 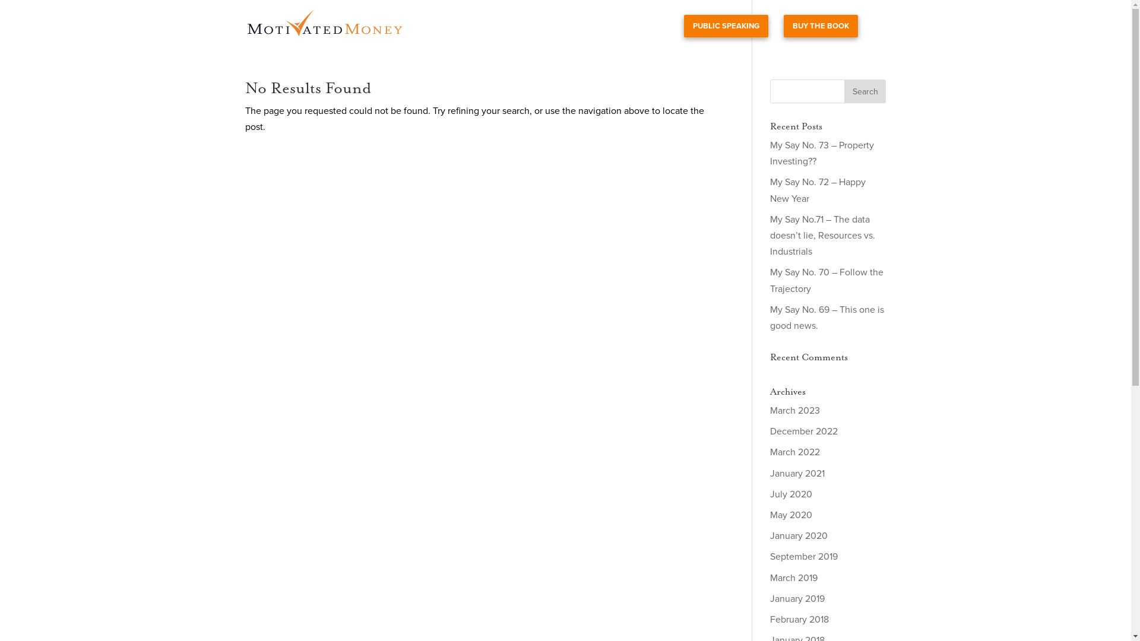 What do you see at coordinates (865, 91) in the screenshot?
I see `Search` at bounding box center [865, 91].